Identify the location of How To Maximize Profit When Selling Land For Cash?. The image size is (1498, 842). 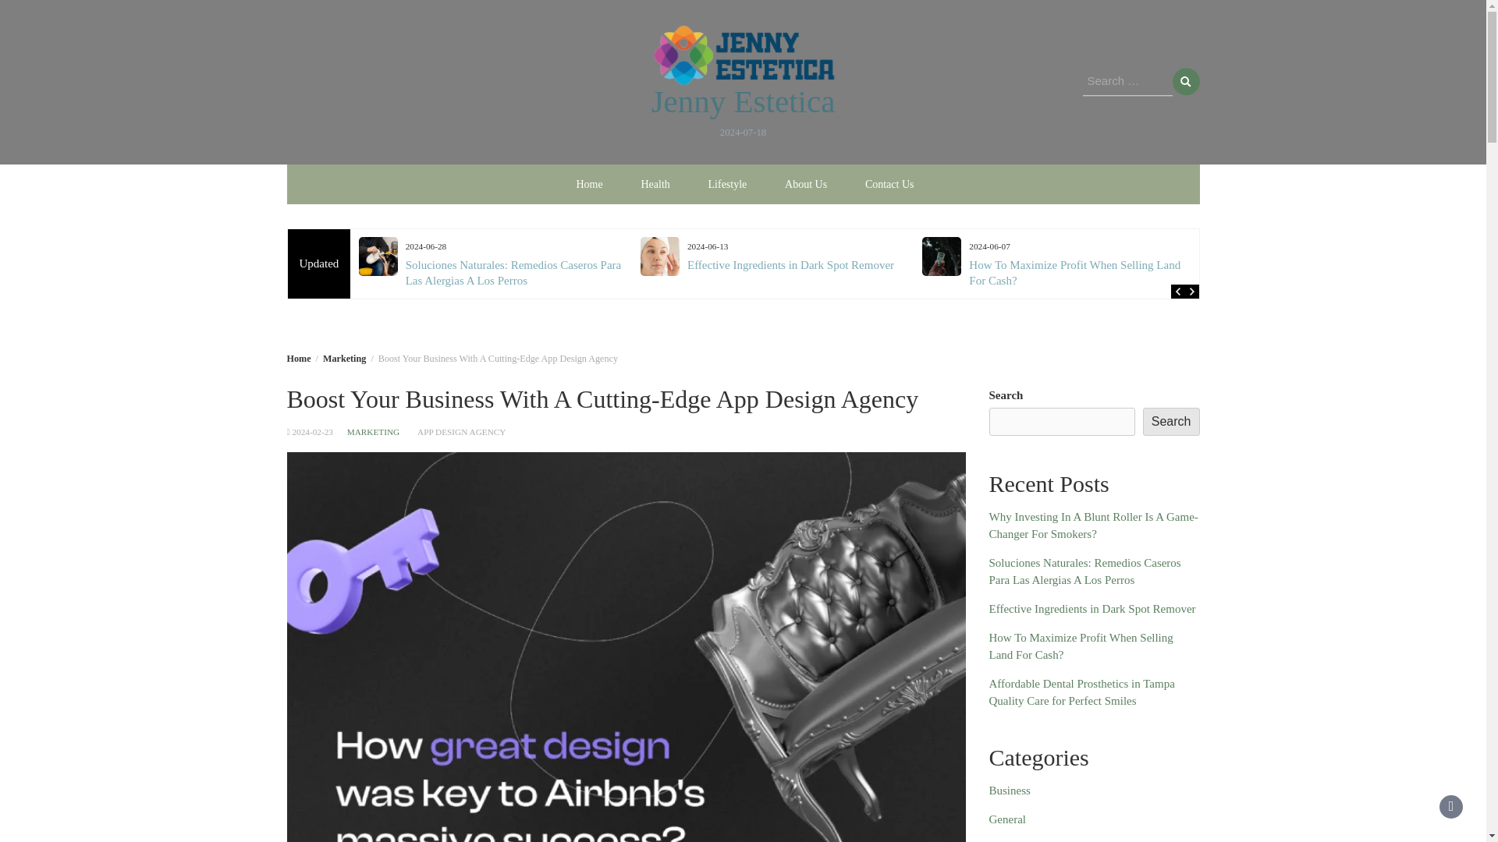
(1074, 273).